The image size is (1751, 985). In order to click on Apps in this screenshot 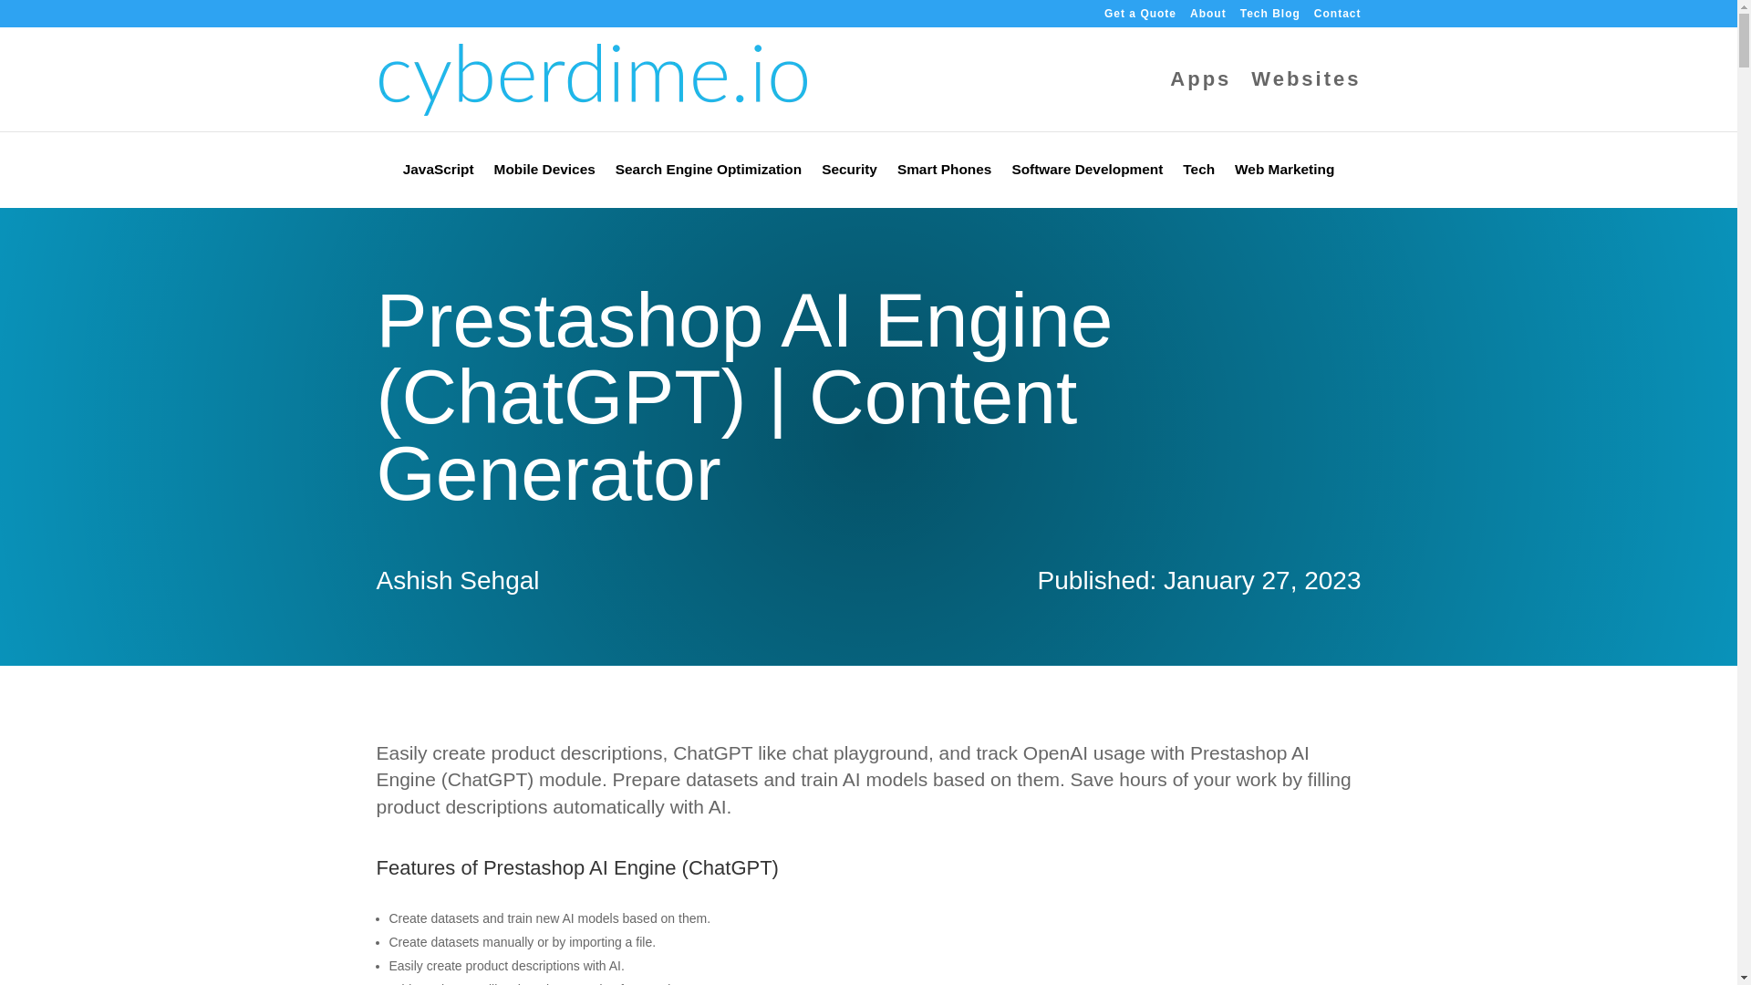, I will do `click(1200, 101)`.